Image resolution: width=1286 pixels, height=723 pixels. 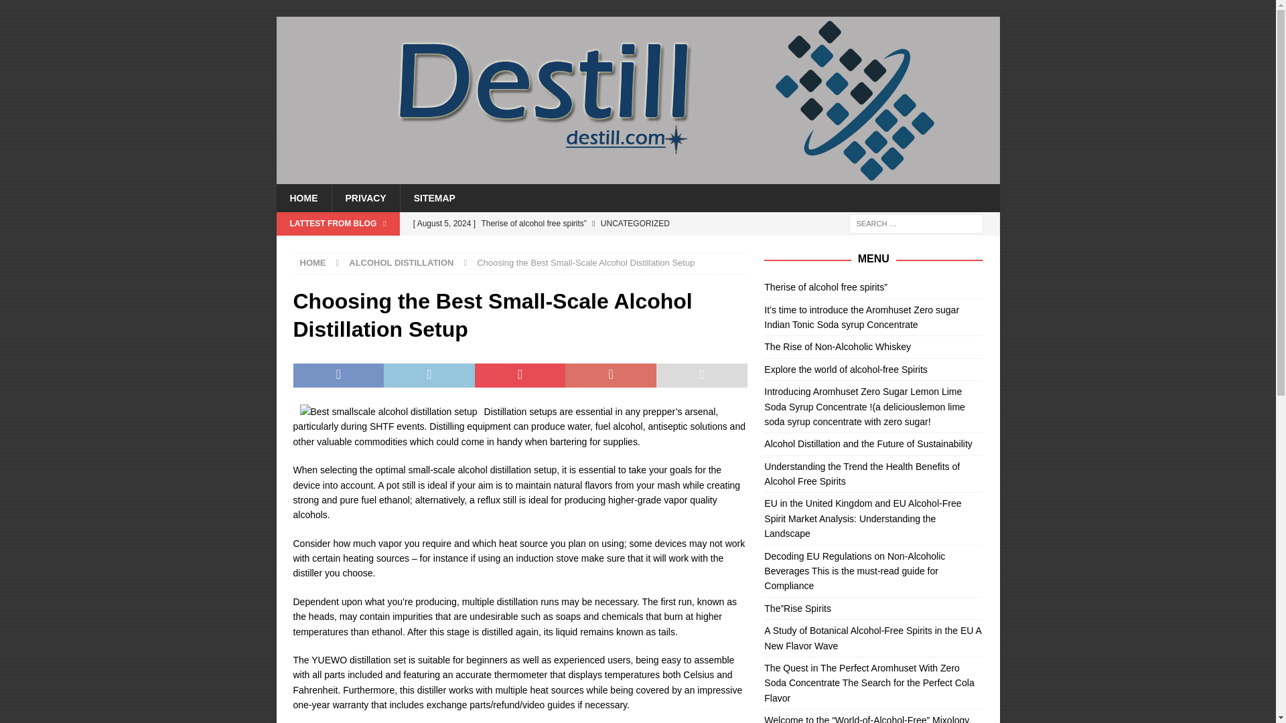 What do you see at coordinates (313, 262) in the screenshot?
I see `HOME` at bounding box center [313, 262].